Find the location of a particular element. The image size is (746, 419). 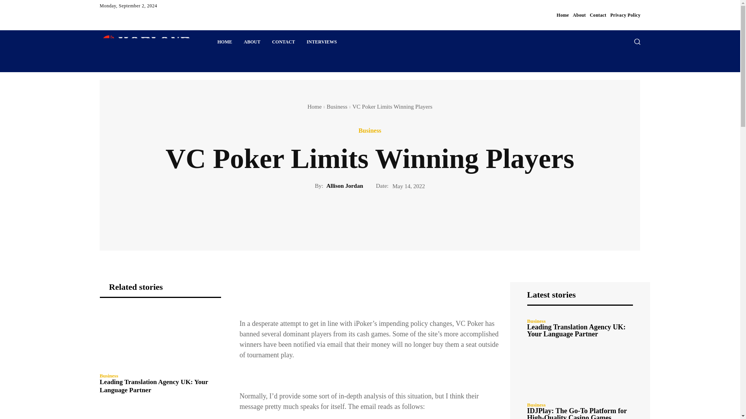

Leading Translation Agency UK: Your Language Partner is located at coordinates (160, 338).